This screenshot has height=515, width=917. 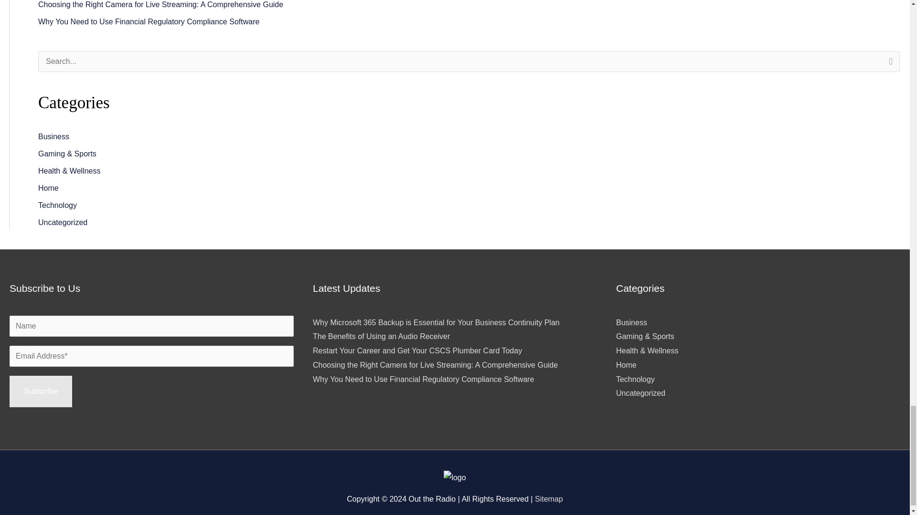 I want to click on Why You Need to Use Financial Regulatory Compliance Software, so click(x=149, y=21).